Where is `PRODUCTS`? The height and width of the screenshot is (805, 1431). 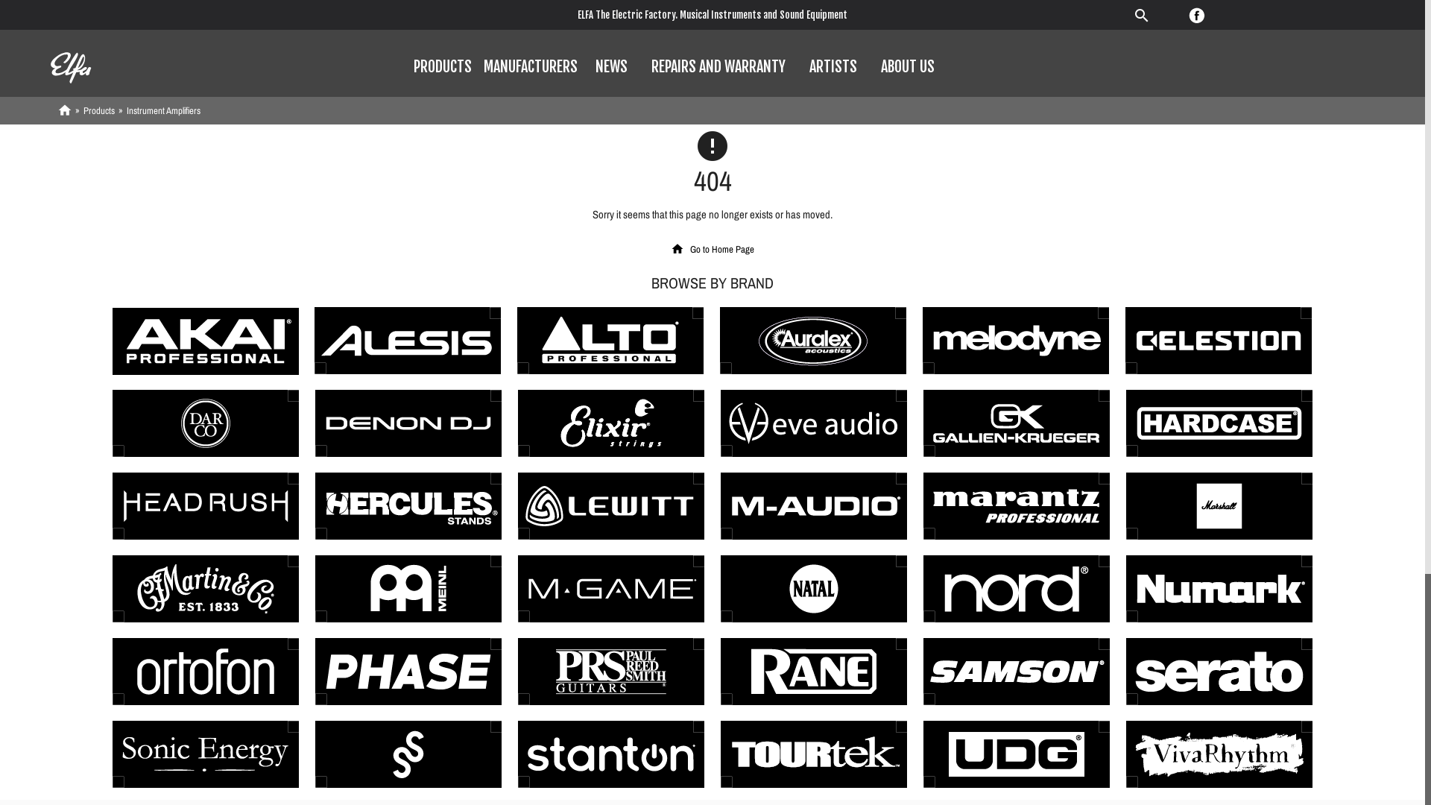 PRODUCTS is located at coordinates (443, 67).